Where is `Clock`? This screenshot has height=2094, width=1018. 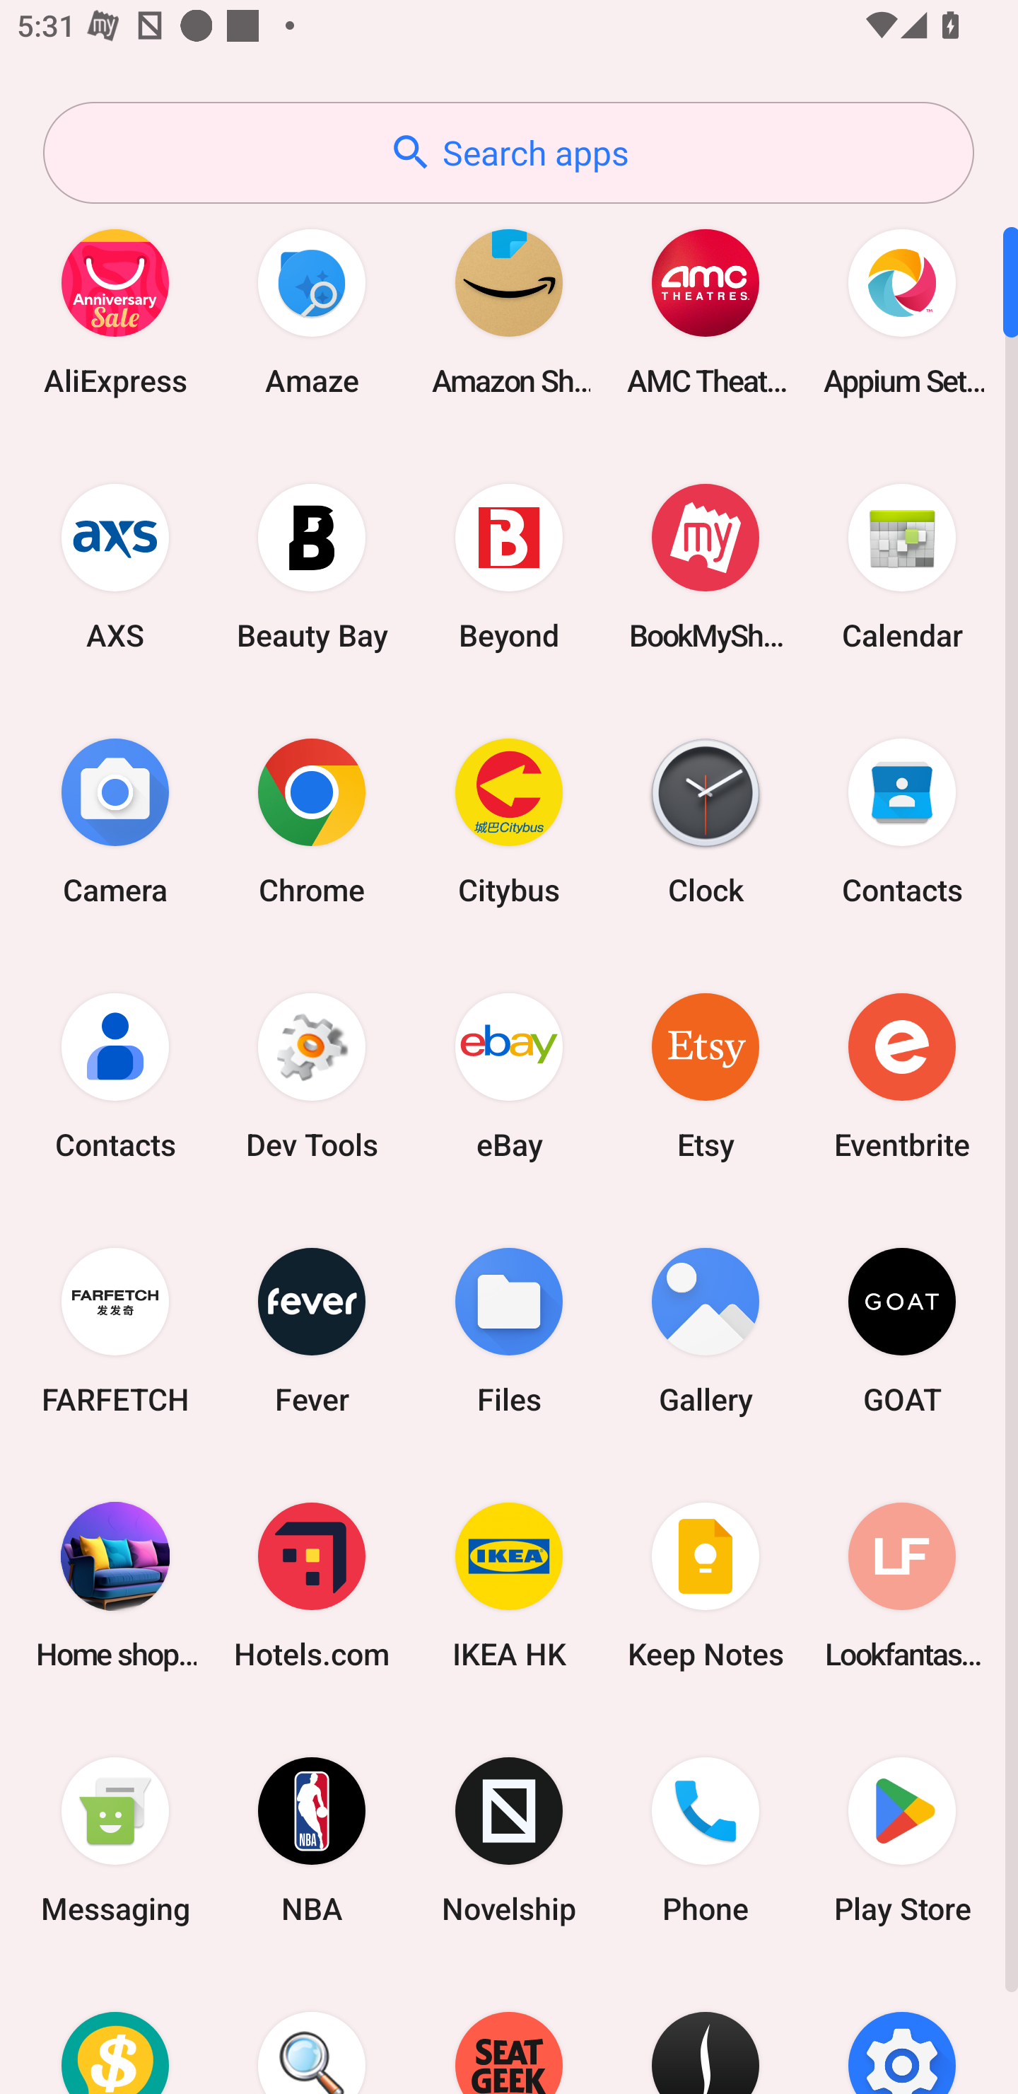 Clock is located at coordinates (706, 821).